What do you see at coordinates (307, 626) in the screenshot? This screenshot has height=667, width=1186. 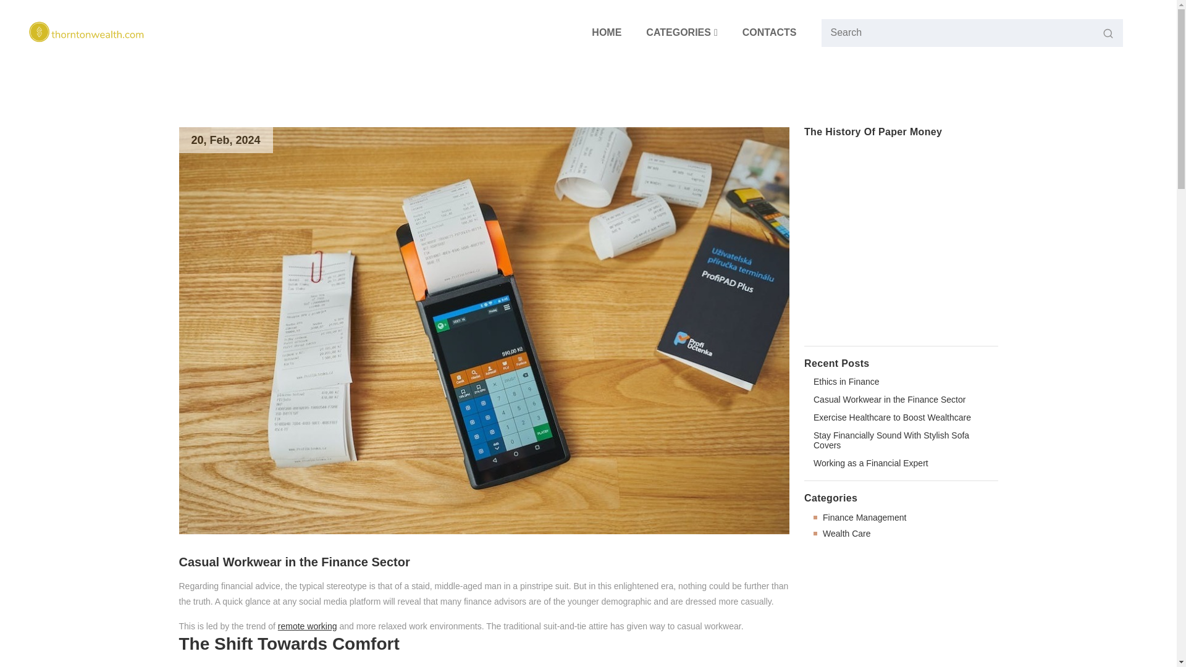 I see `remote working` at bounding box center [307, 626].